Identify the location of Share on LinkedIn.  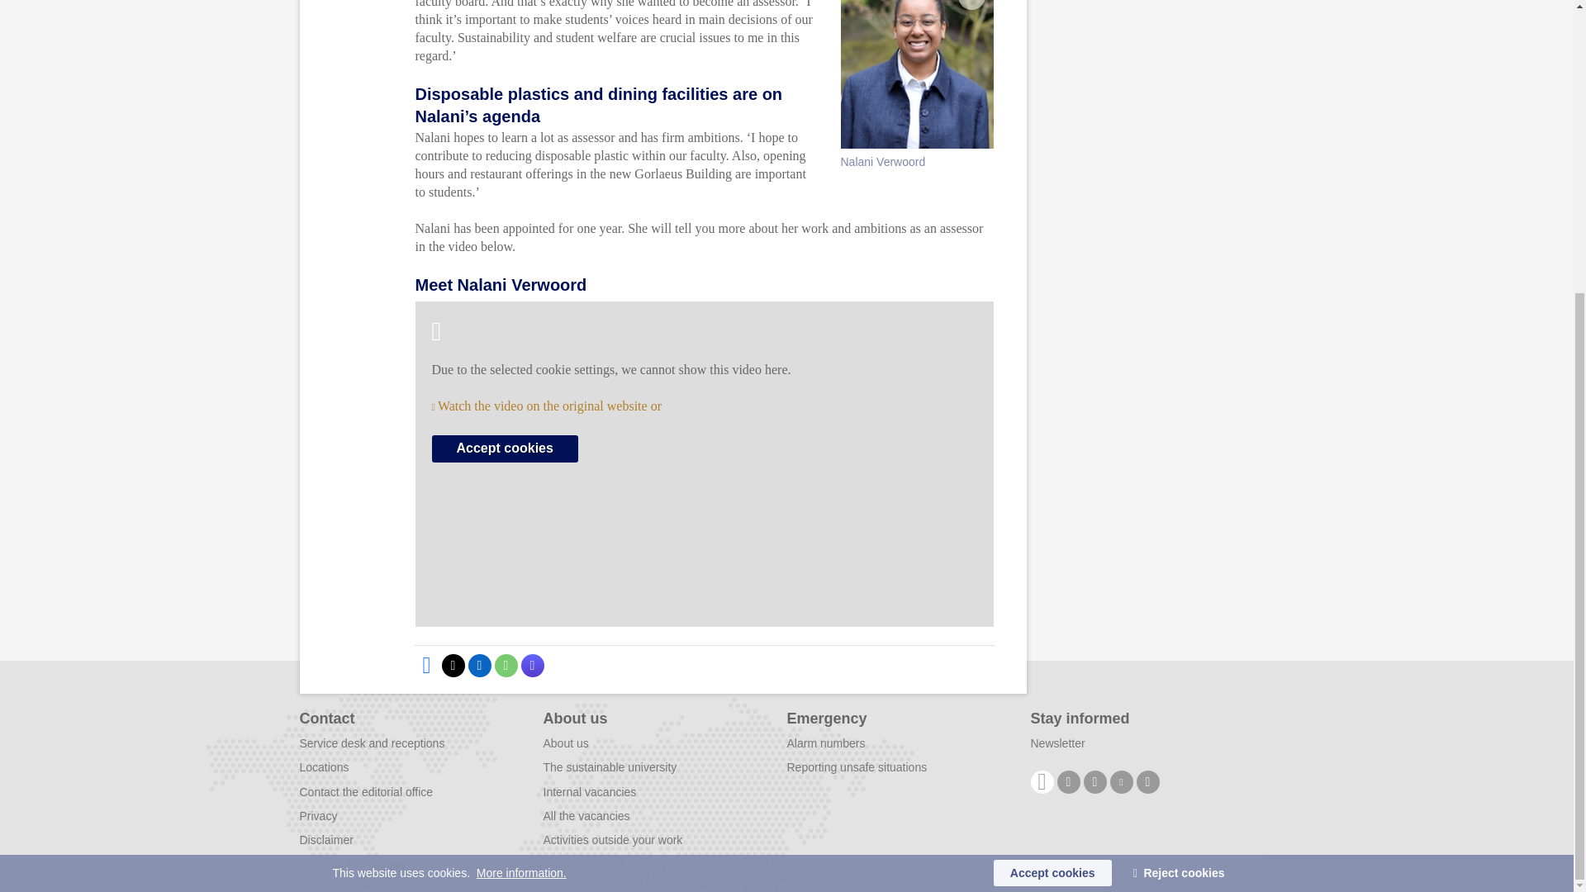
(479, 665).